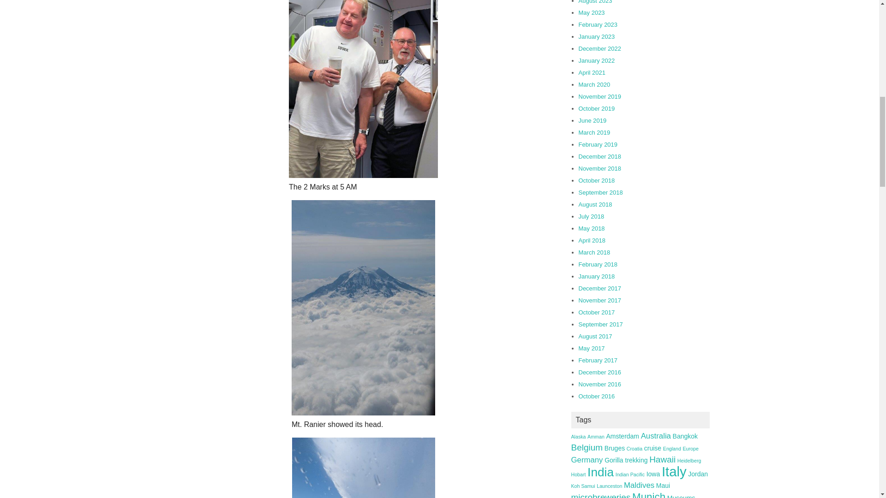 Image resolution: width=886 pixels, height=498 pixels. I want to click on March 2020, so click(594, 85).